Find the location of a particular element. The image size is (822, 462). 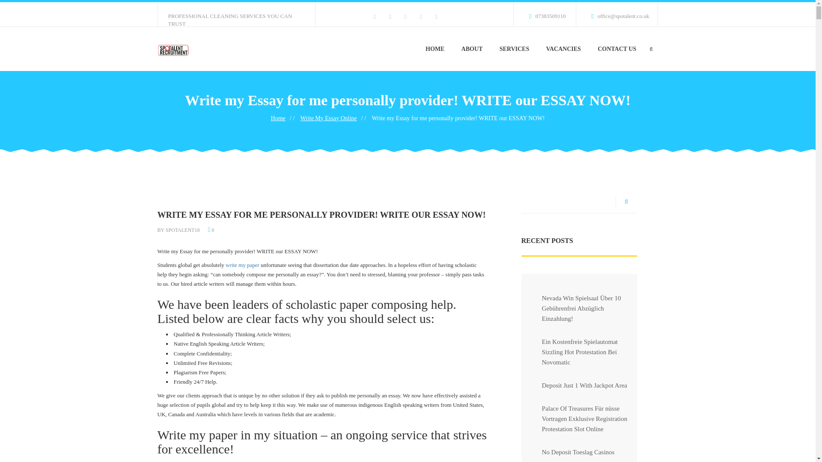

0 is located at coordinates (212, 230).